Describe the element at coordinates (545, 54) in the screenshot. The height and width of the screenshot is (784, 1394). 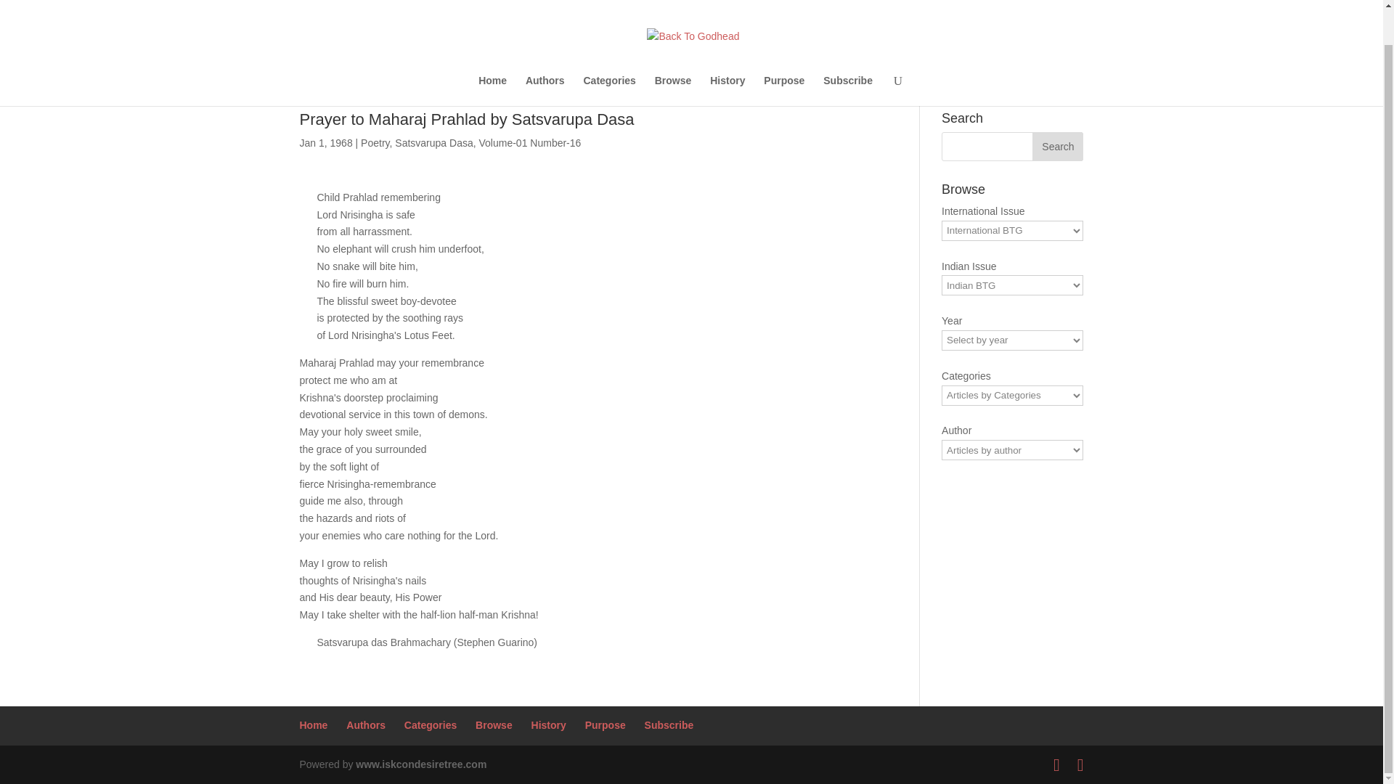
I see `Authors` at that location.